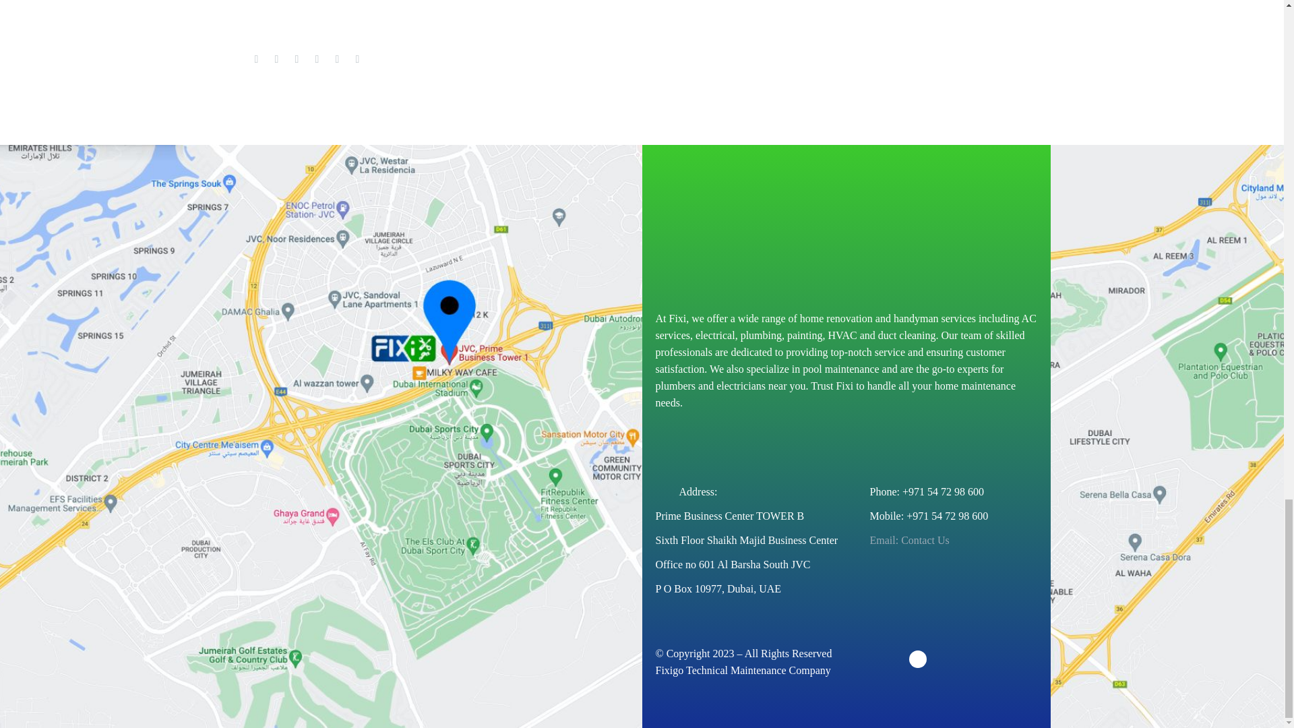 This screenshot has height=728, width=1294. What do you see at coordinates (337, 59) in the screenshot?
I see `LinkedIn` at bounding box center [337, 59].